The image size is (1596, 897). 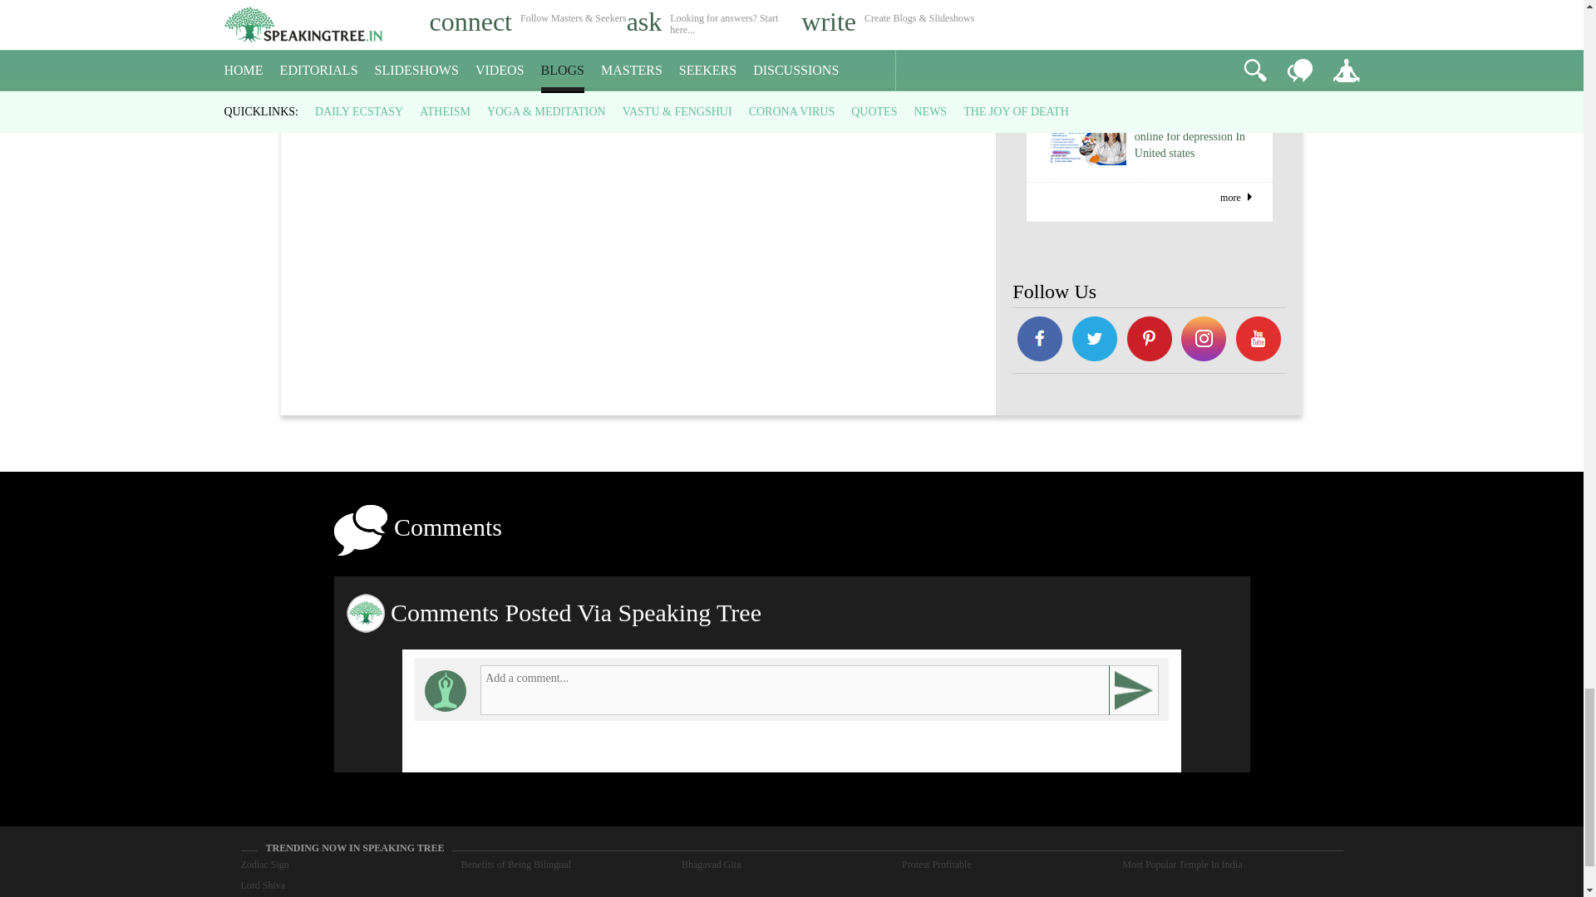 I want to click on Speaking Tree FaceBook, so click(x=1094, y=341).